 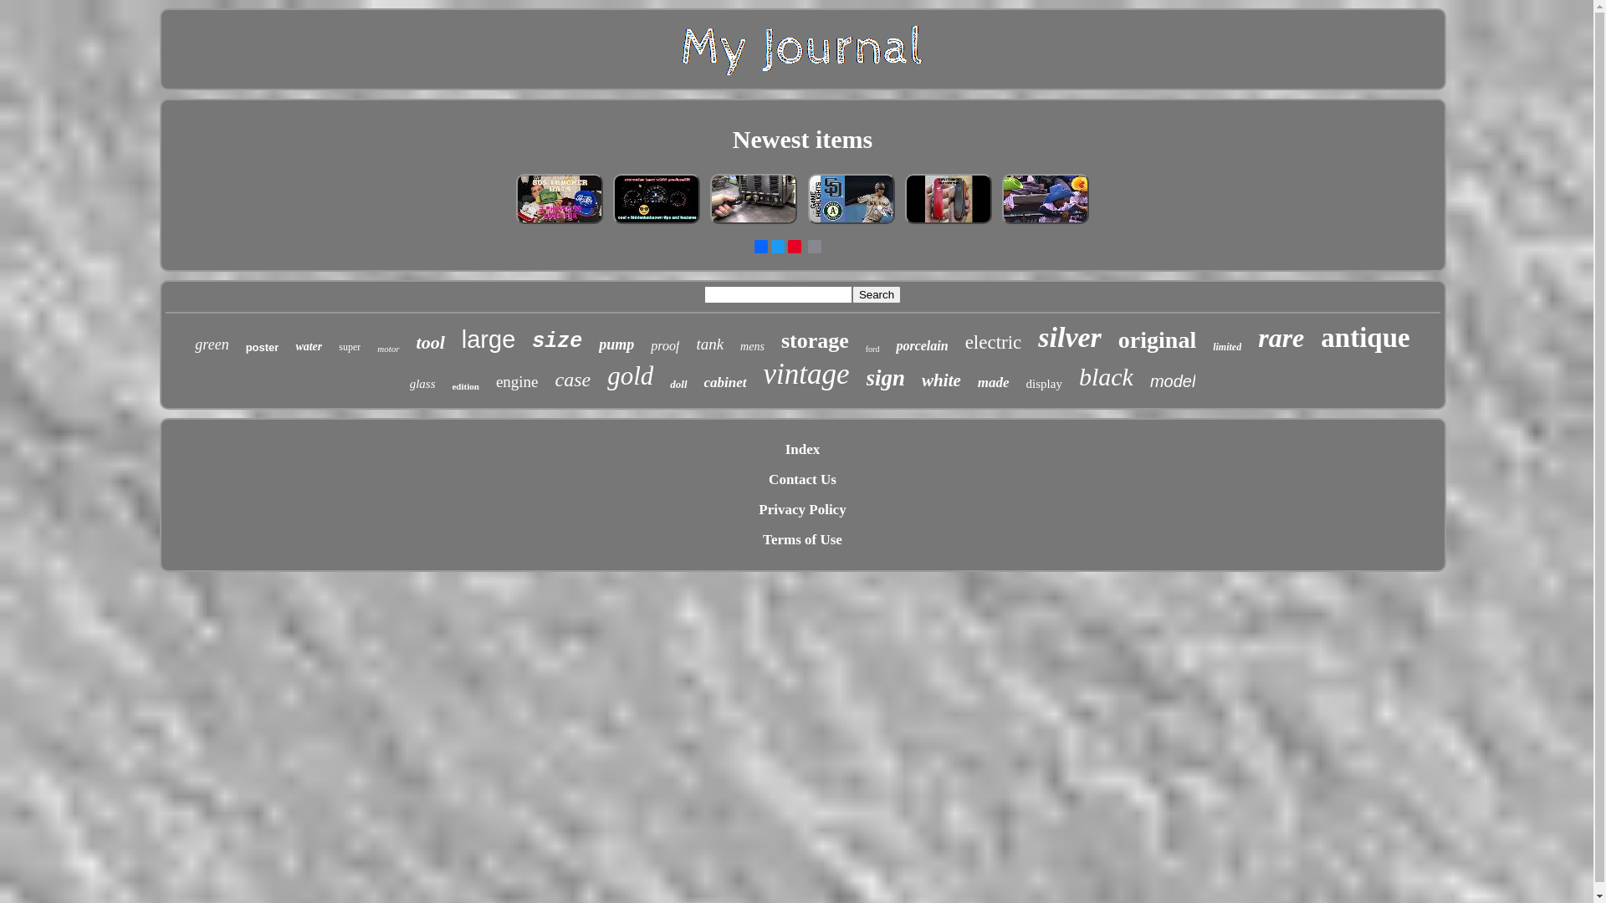 What do you see at coordinates (263, 348) in the screenshot?
I see `poster` at bounding box center [263, 348].